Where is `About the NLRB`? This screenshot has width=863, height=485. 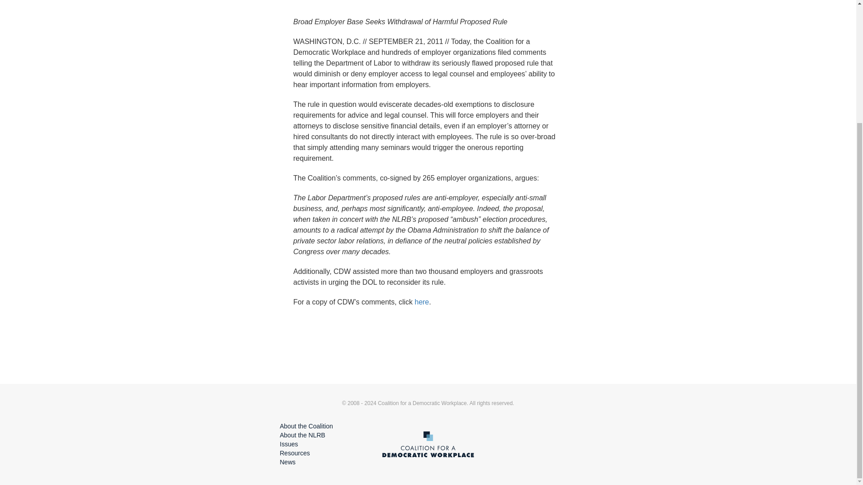
About the NLRB is located at coordinates (302, 435).